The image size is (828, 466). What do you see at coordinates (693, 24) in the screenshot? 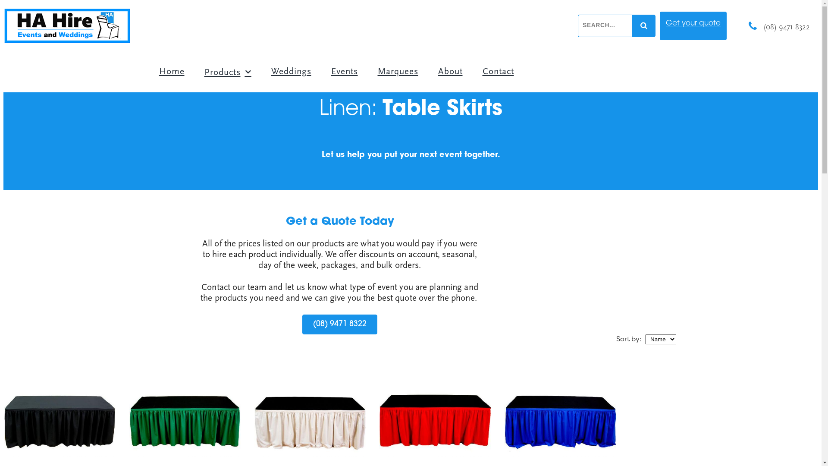
I see `Get your quote` at bounding box center [693, 24].